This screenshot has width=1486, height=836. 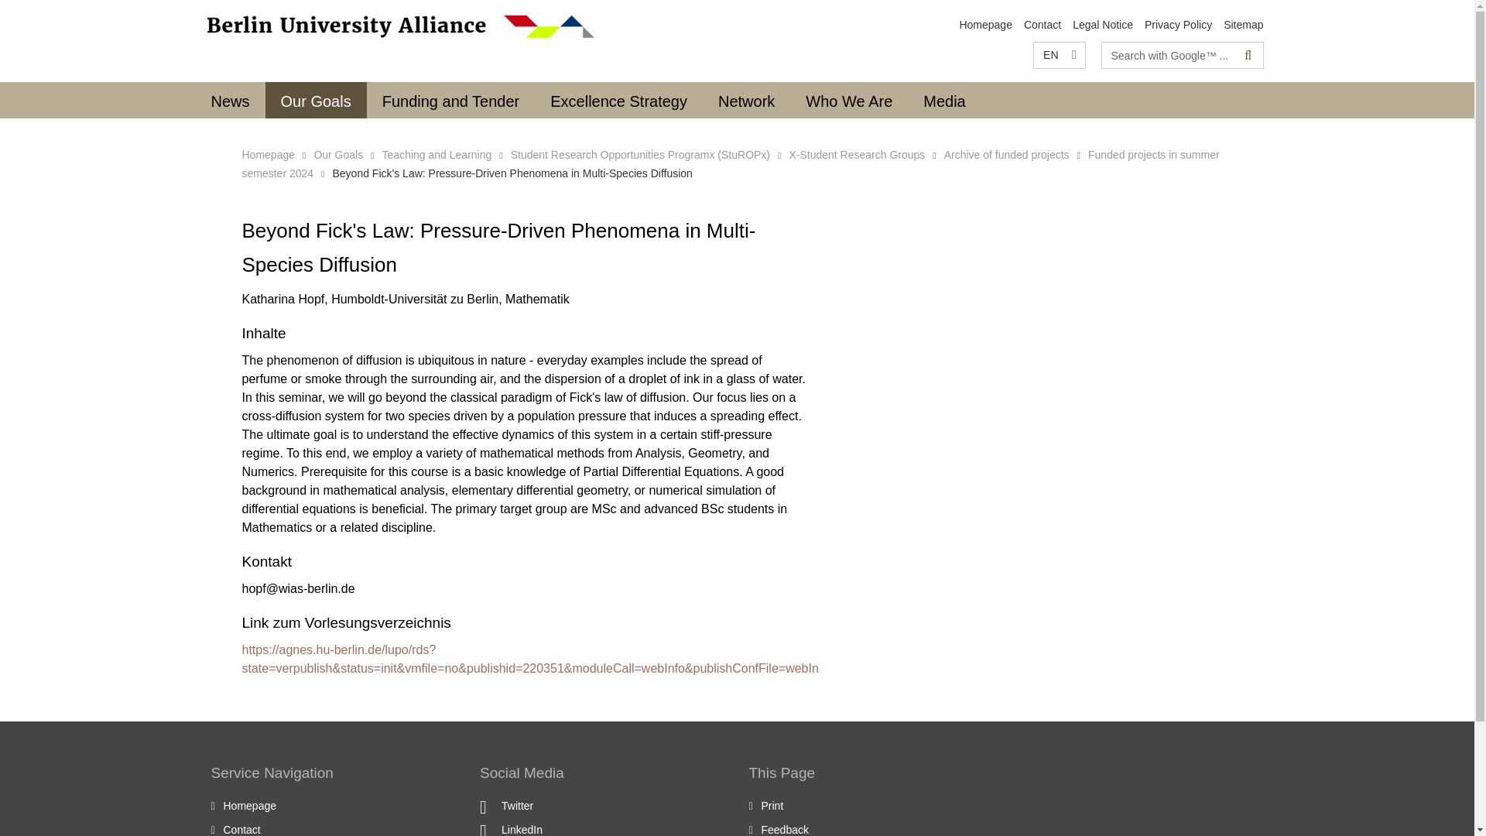 I want to click on Our Goals, so click(x=316, y=100).